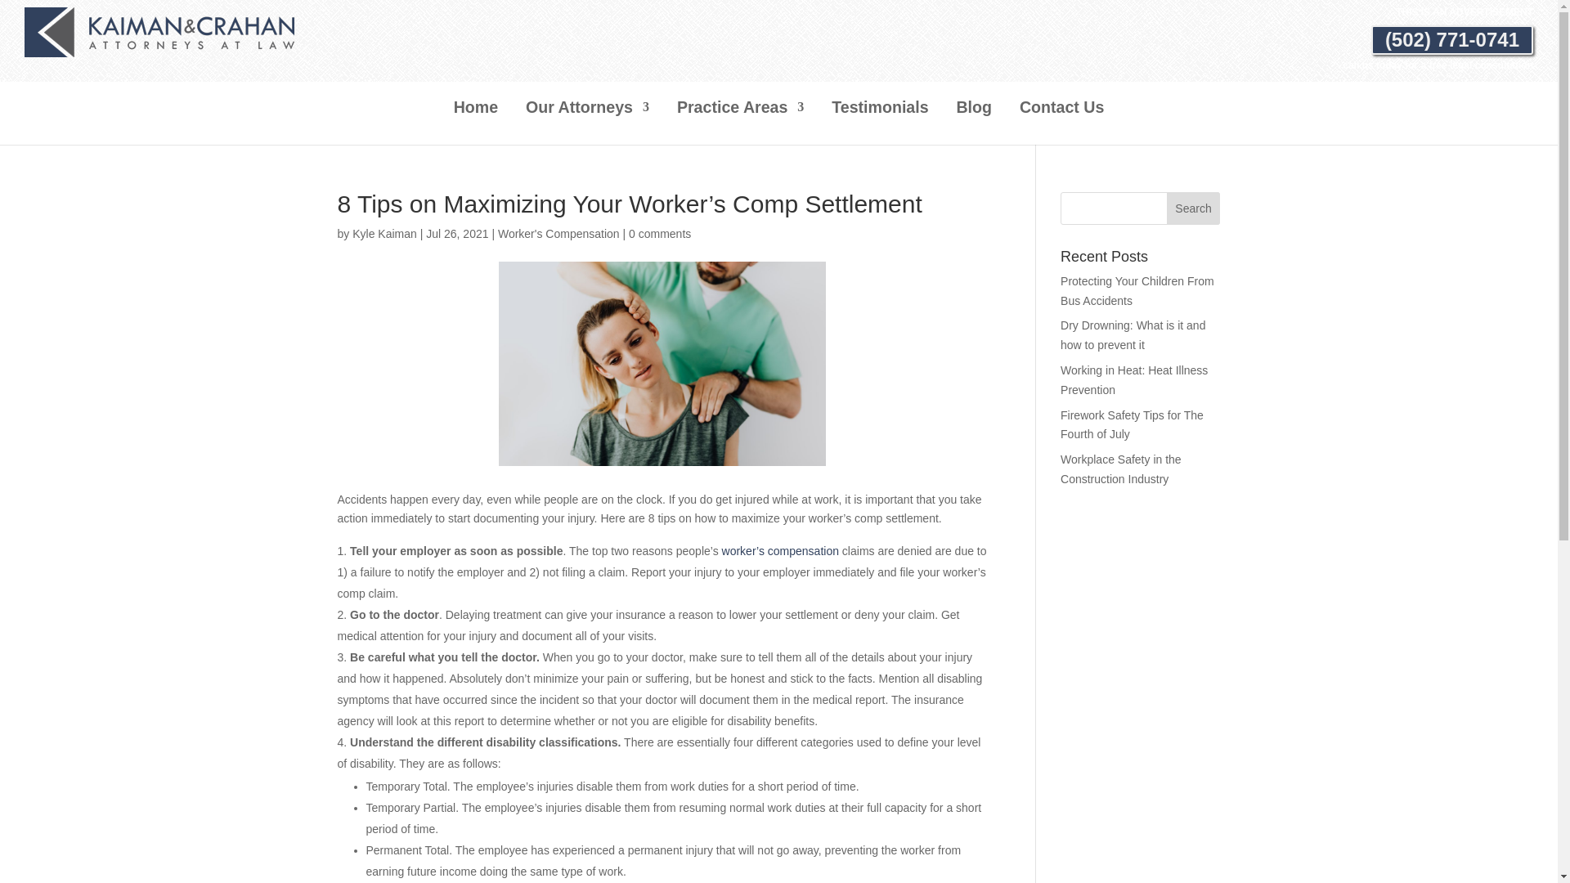 Image resolution: width=1570 pixels, height=883 pixels. I want to click on Posts by Kyle Kaiman, so click(384, 233).